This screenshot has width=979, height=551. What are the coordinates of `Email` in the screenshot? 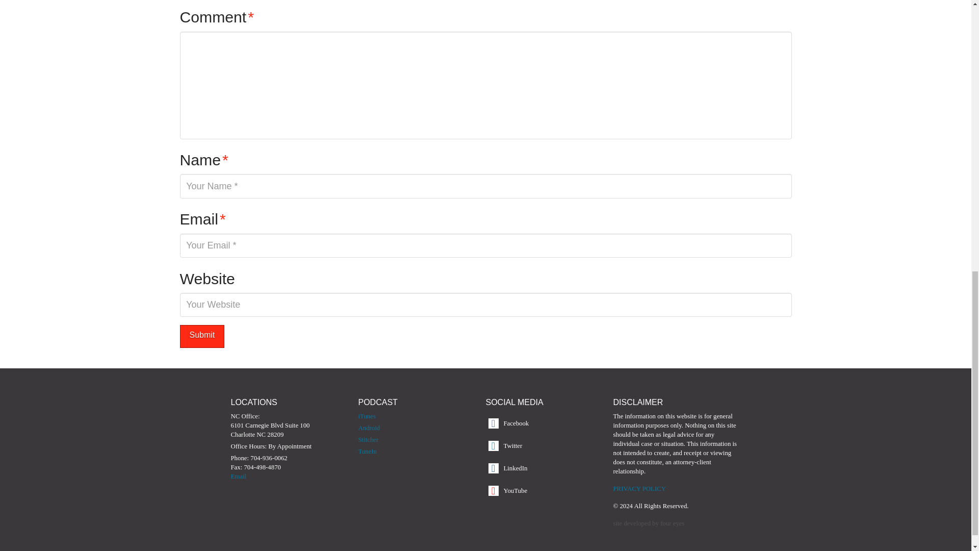 It's located at (238, 476).